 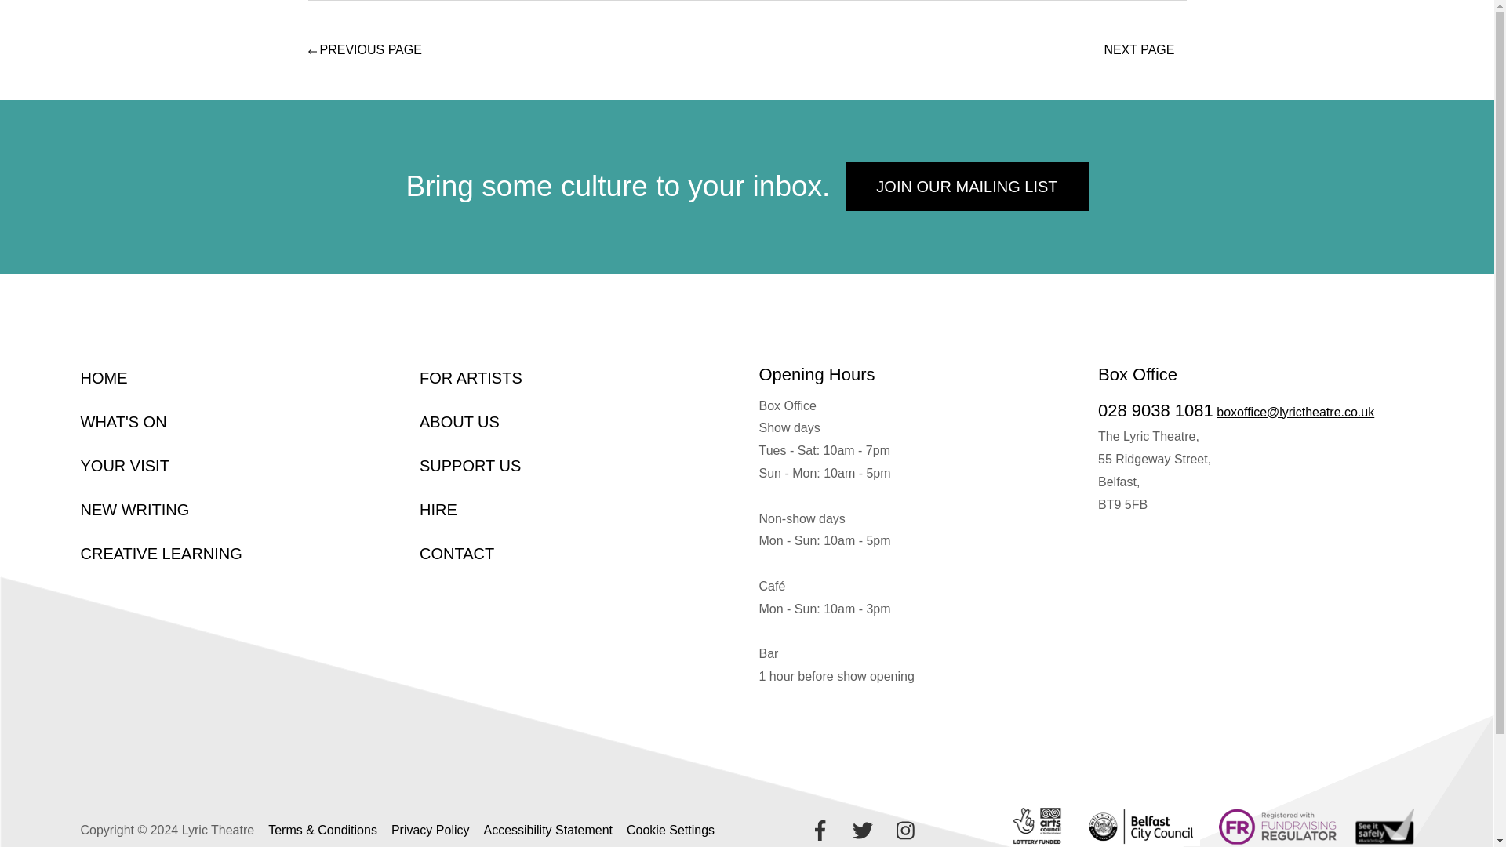 What do you see at coordinates (124, 466) in the screenshot?
I see `YOUR VISIT` at bounding box center [124, 466].